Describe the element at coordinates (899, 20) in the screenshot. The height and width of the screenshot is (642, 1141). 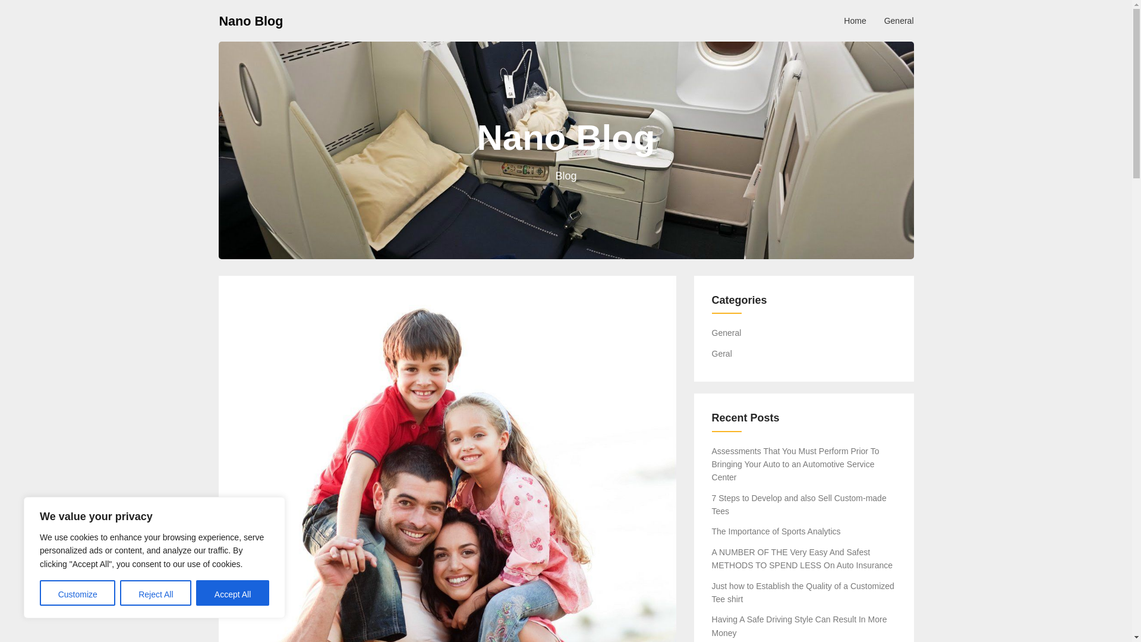
I see `General` at that location.